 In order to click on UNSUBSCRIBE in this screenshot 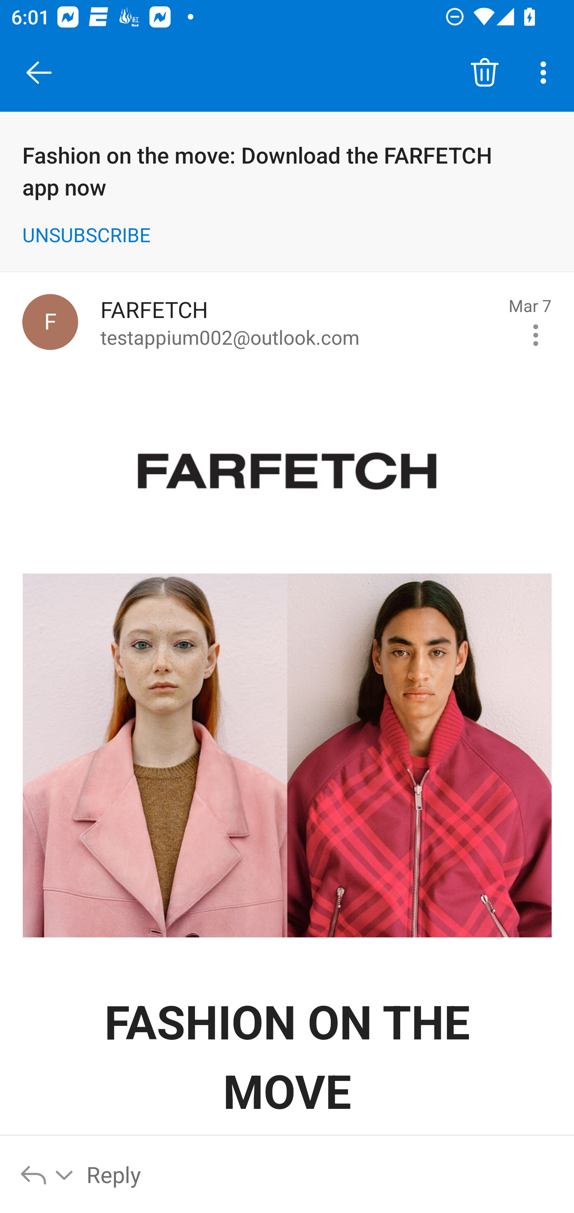, I will do `click(86, 243)`.